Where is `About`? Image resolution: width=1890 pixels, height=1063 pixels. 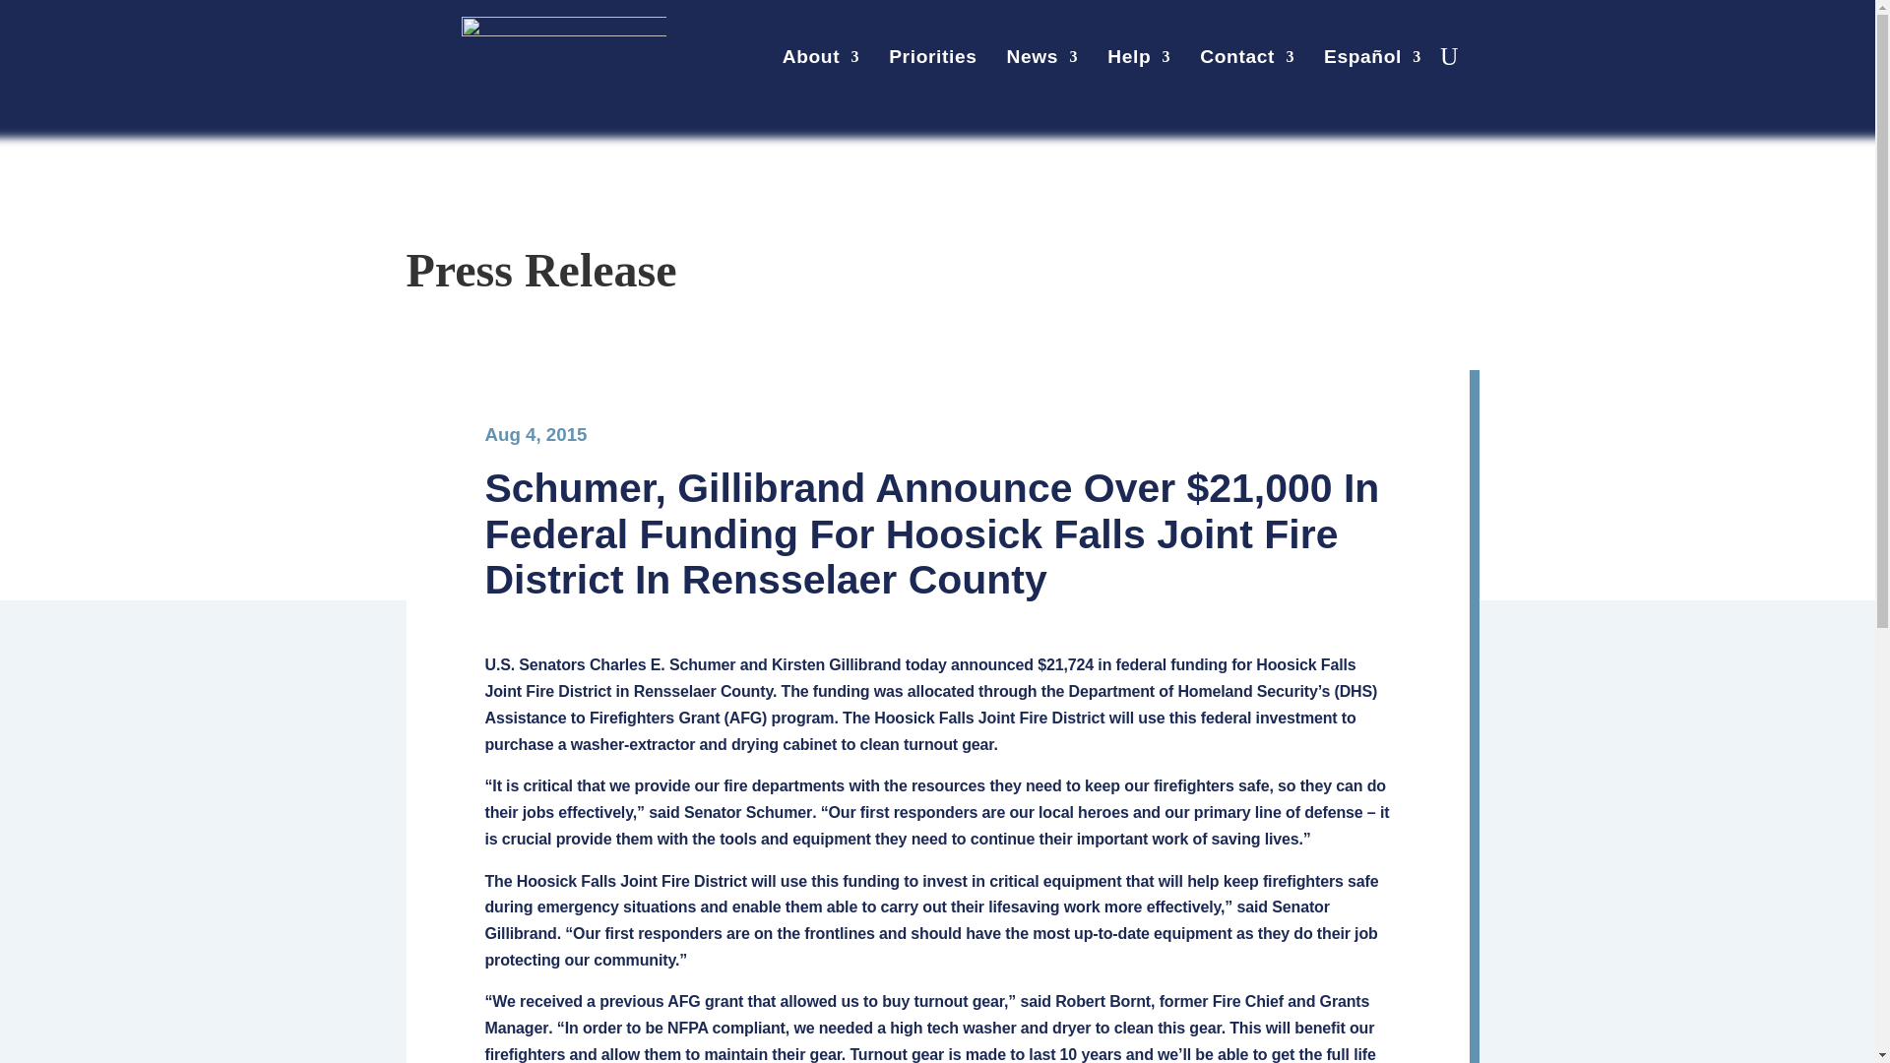
About is located at coordinates (821, 61).